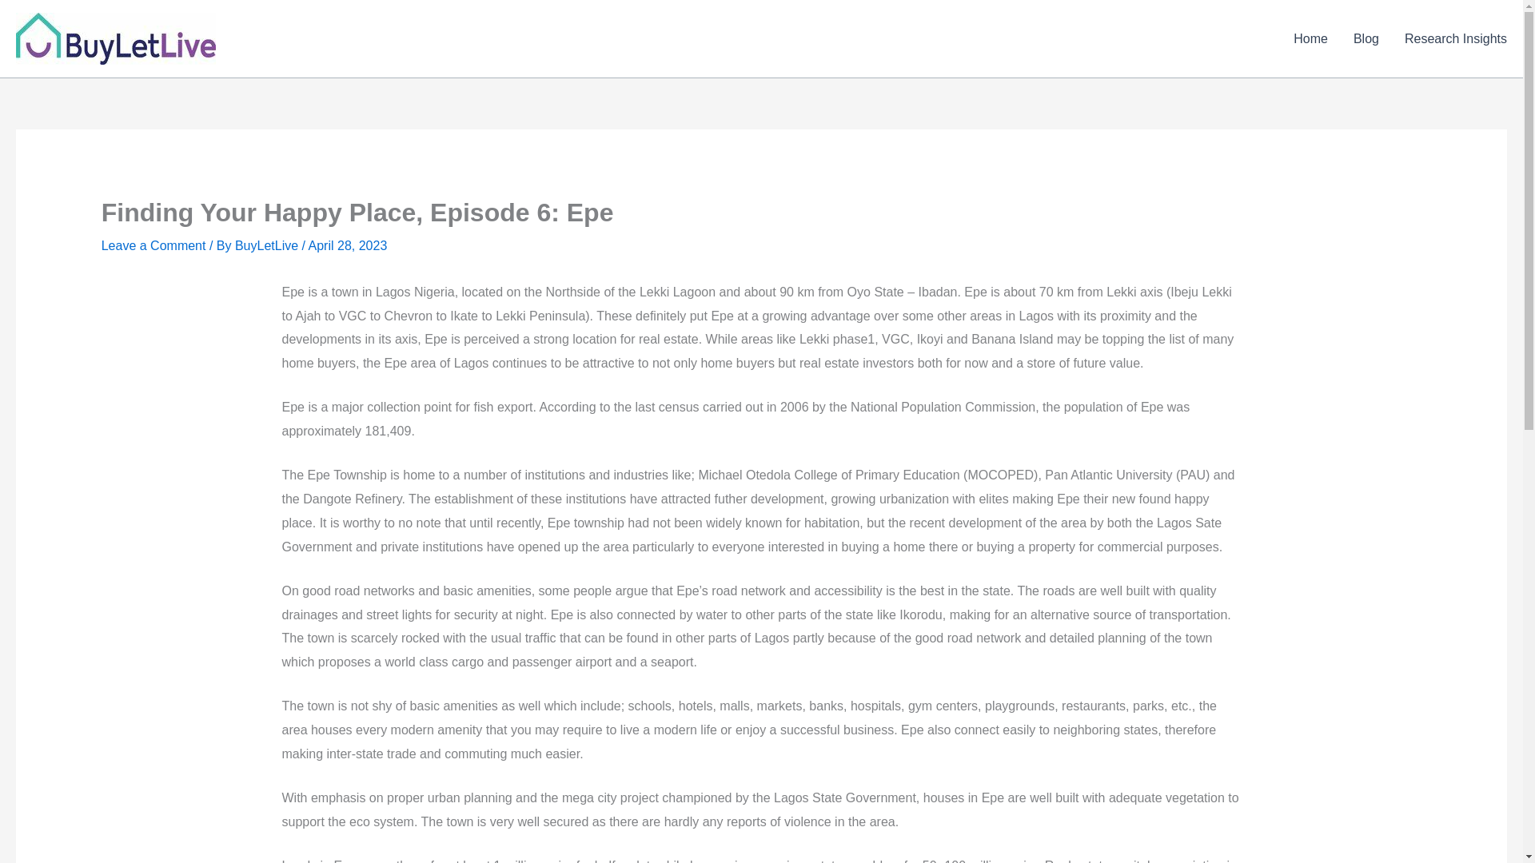  I want to click on Leave a Comment, so click(153, 246).